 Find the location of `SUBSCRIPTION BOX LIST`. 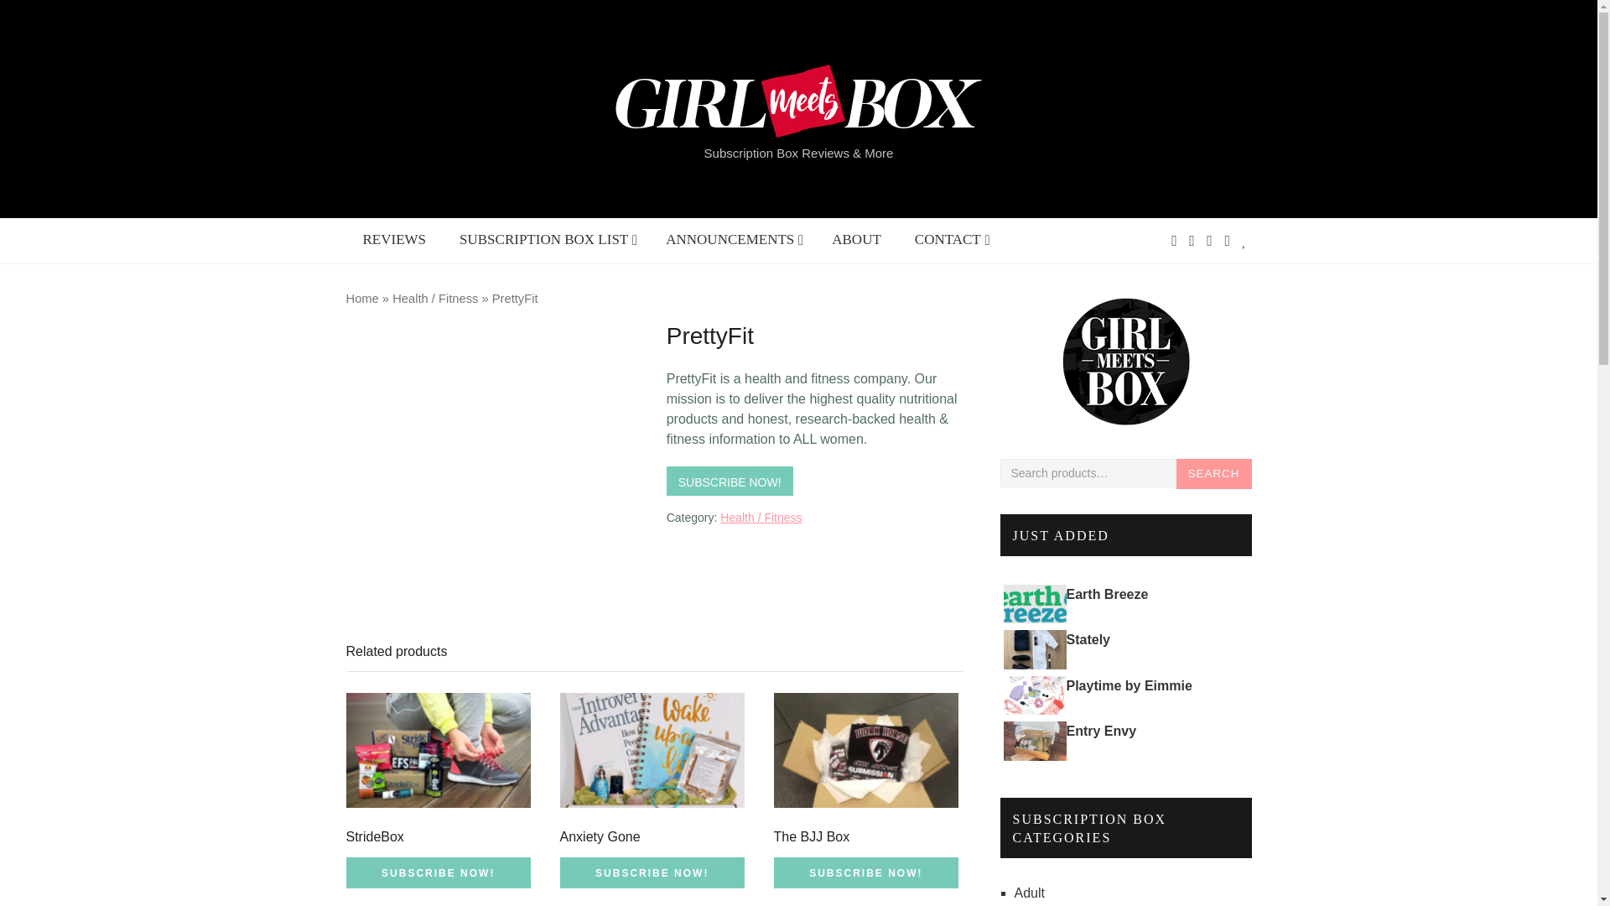

SUBSCRIPTION BOX LIST is located at coordinates (673, 240).